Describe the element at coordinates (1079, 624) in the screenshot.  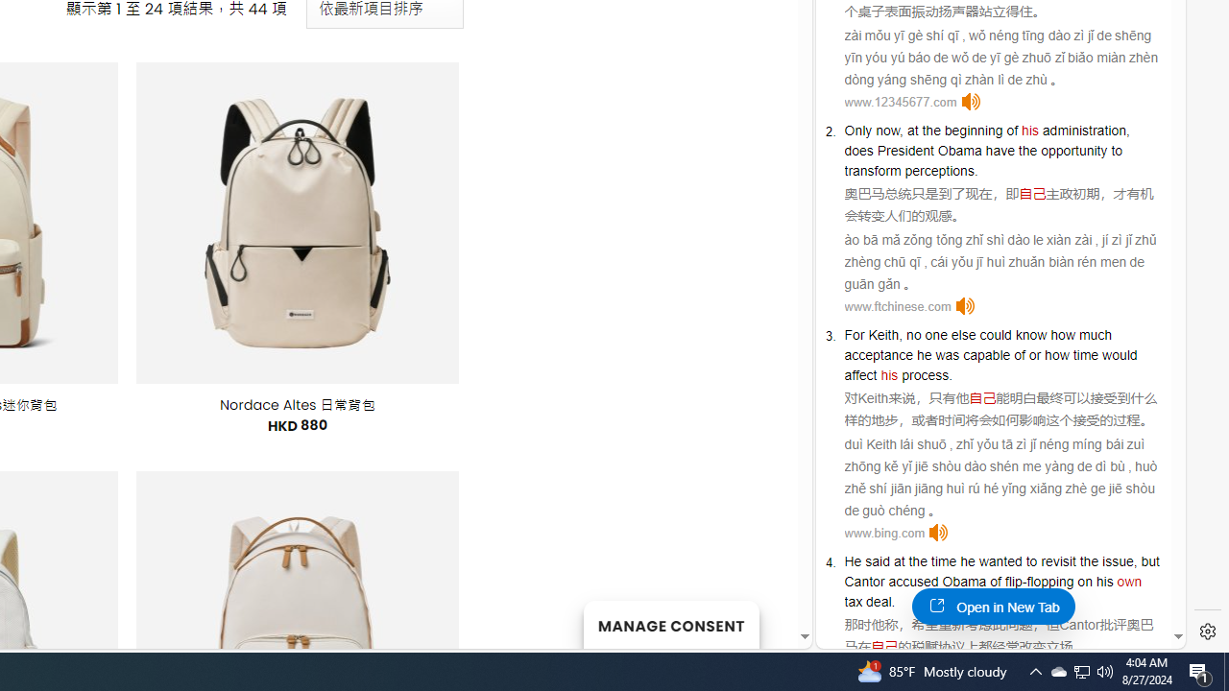
I see `Cantor` at that location.